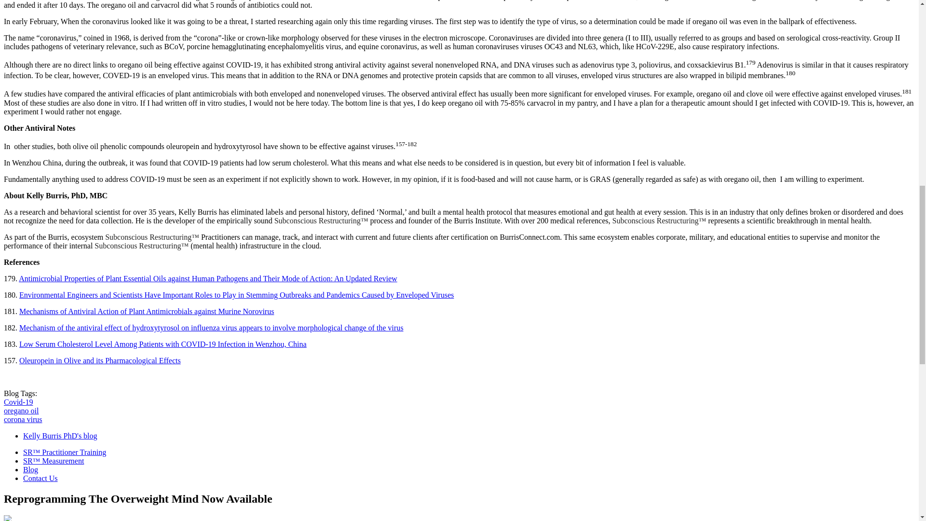  Describe the element at coordinates (23, 419) in the screenshot. I see `corona virus` at that location.